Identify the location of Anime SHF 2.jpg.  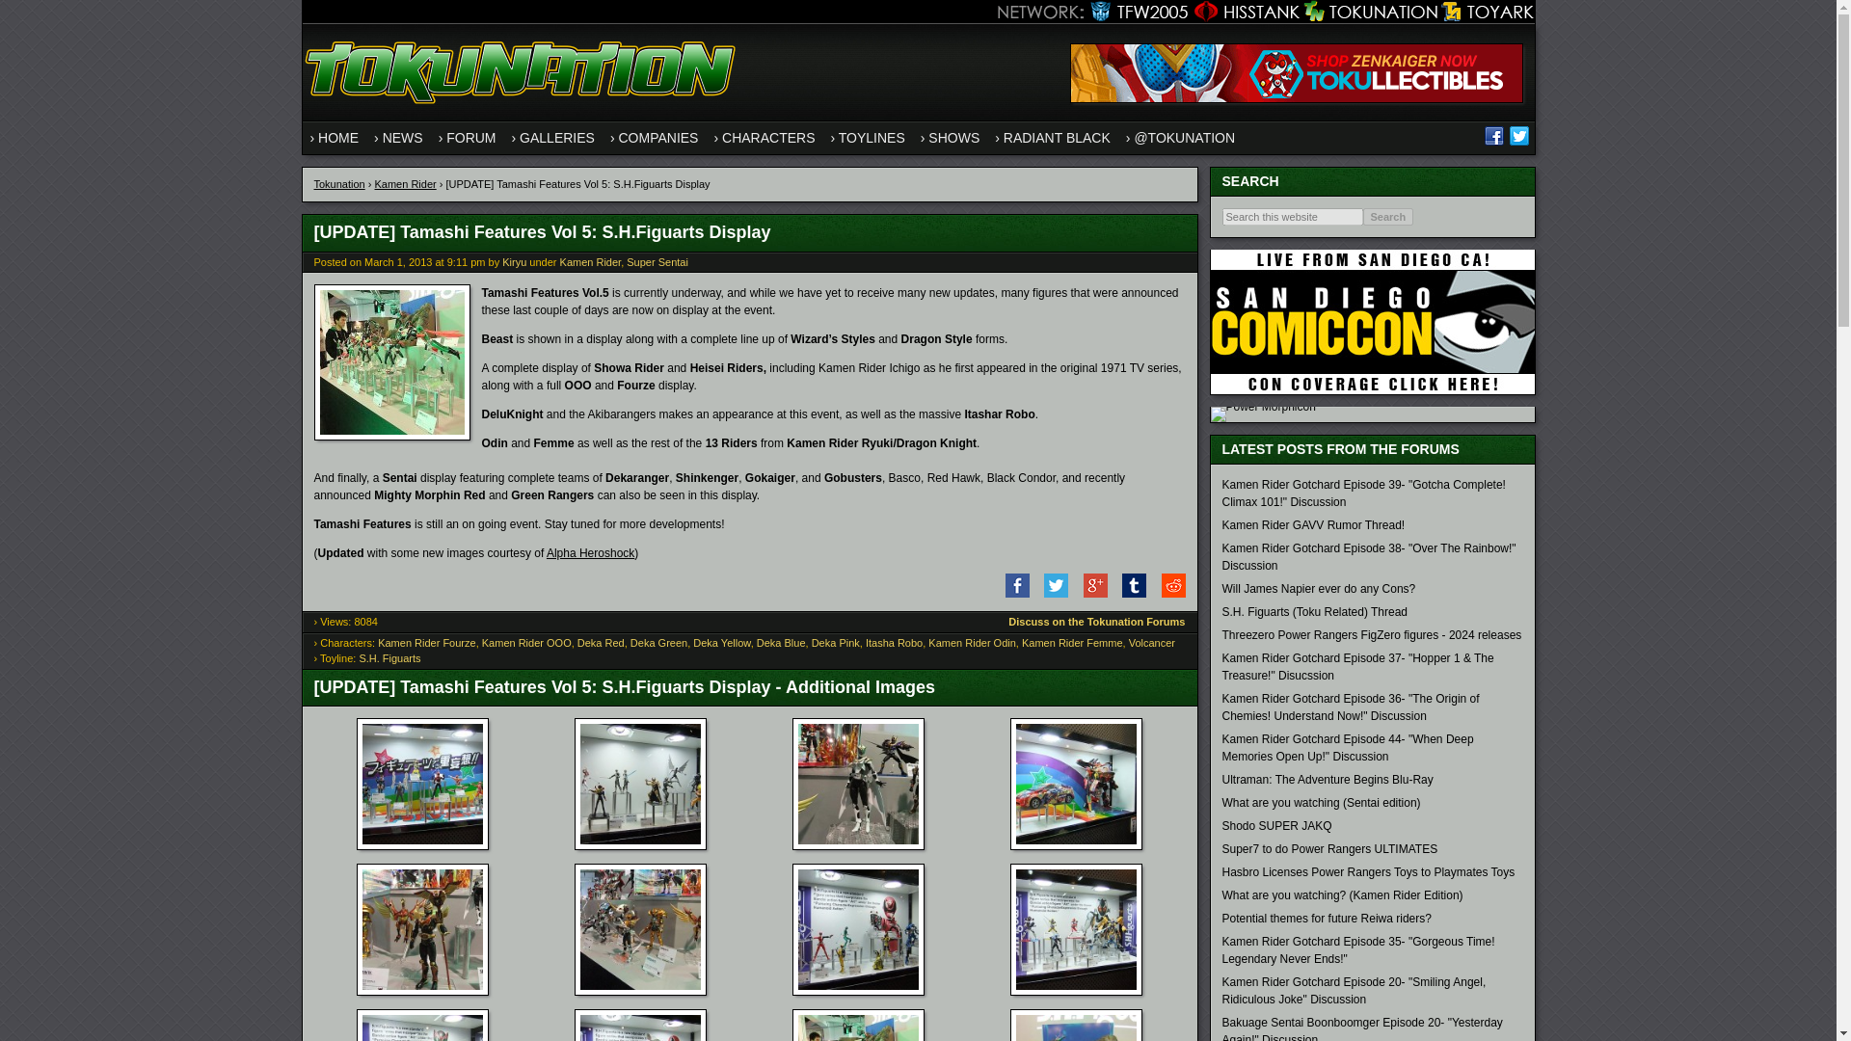
(640, 845).